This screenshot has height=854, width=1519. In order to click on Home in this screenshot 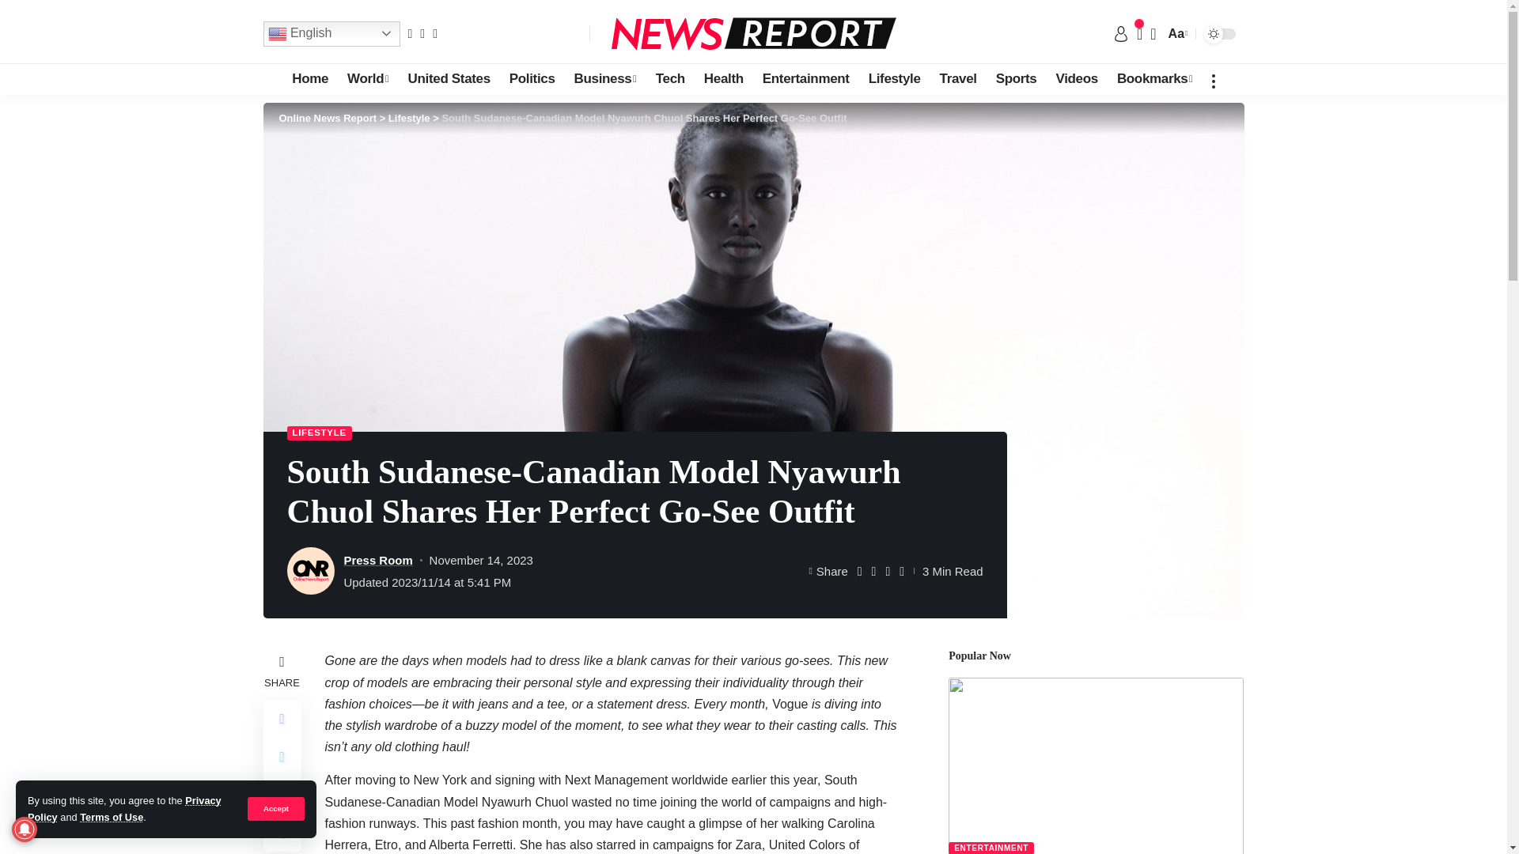, I will do `click(310, 78)`.